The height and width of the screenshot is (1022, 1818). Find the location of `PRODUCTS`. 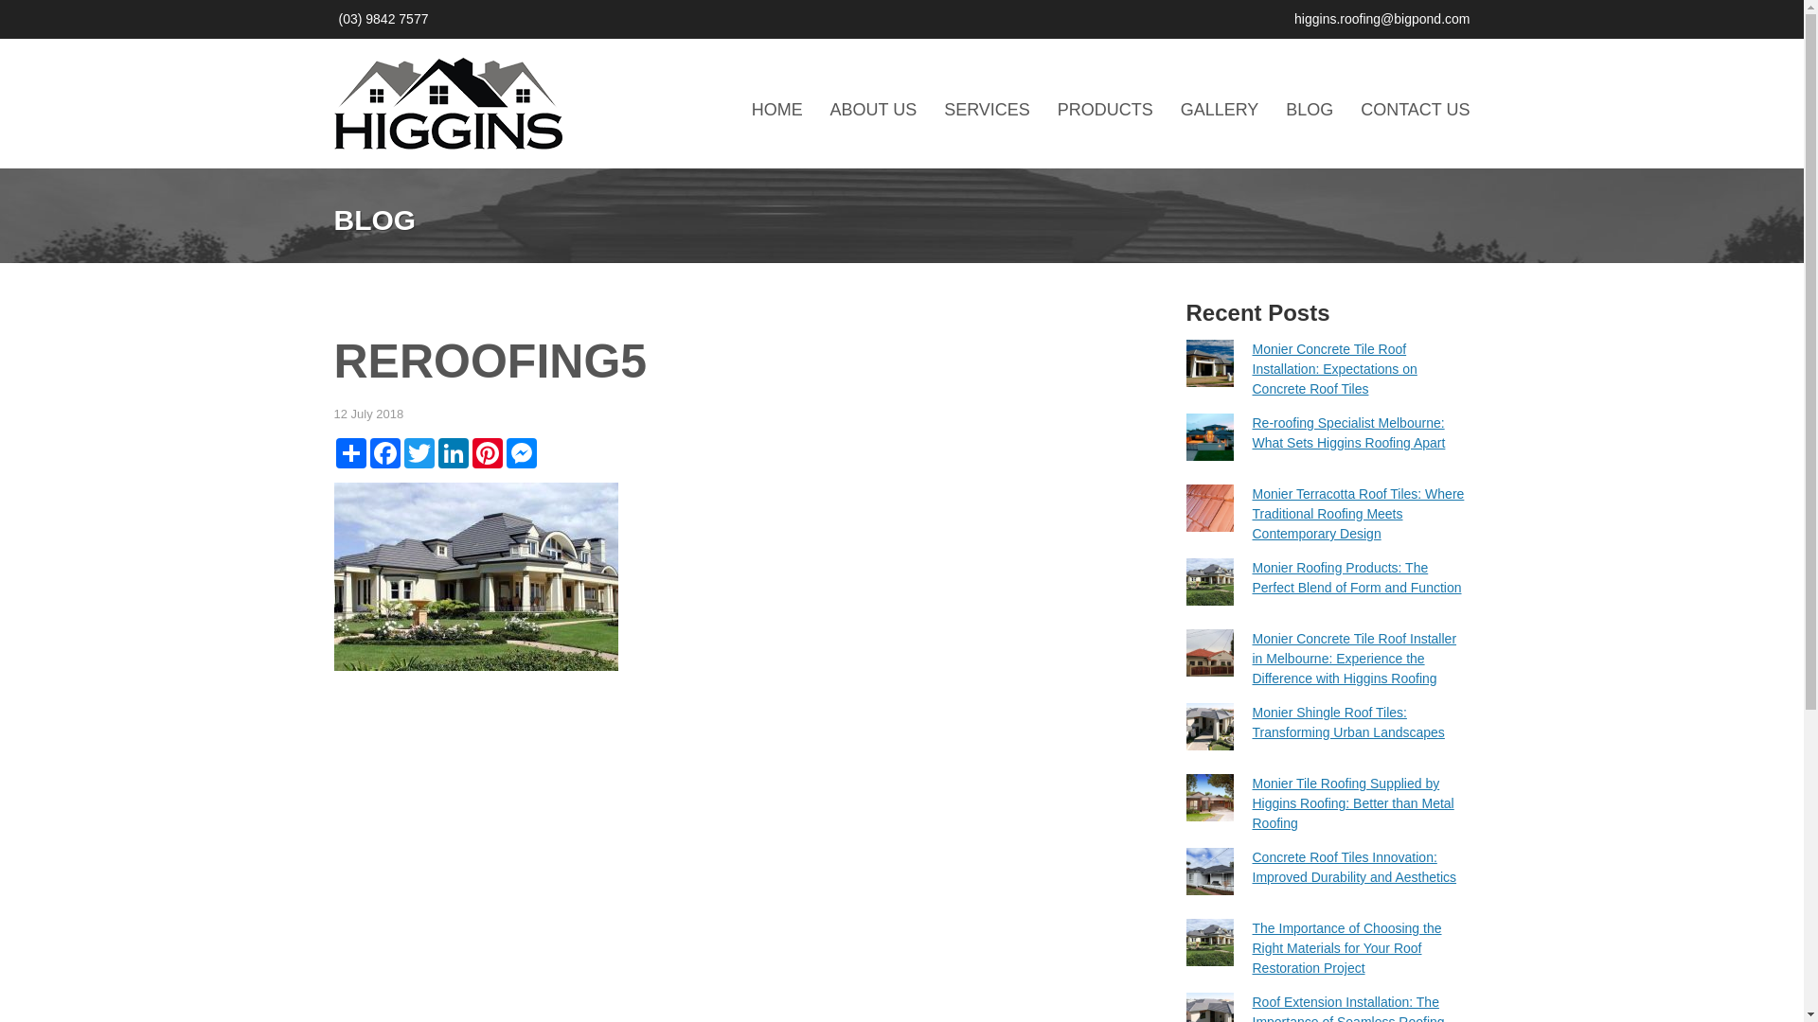

PRODUCTS is located at coordinates (1106, 110).